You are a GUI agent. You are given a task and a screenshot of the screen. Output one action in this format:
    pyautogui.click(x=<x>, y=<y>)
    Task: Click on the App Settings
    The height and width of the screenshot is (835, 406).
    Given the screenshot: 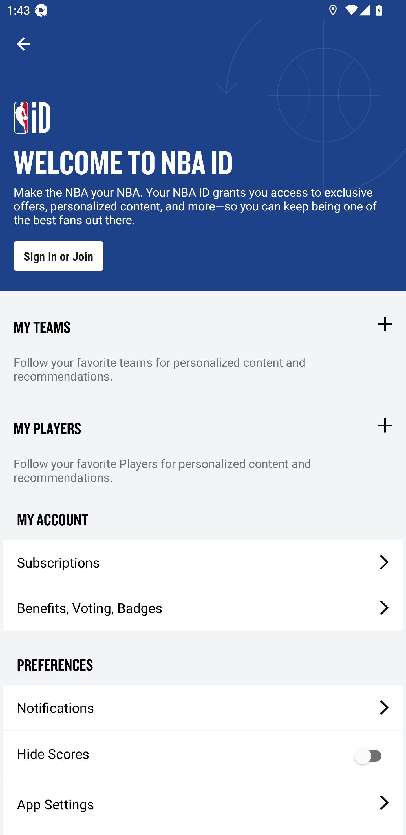 What is the action you would take?
    pyautogui.click(x=203, y=804)
    